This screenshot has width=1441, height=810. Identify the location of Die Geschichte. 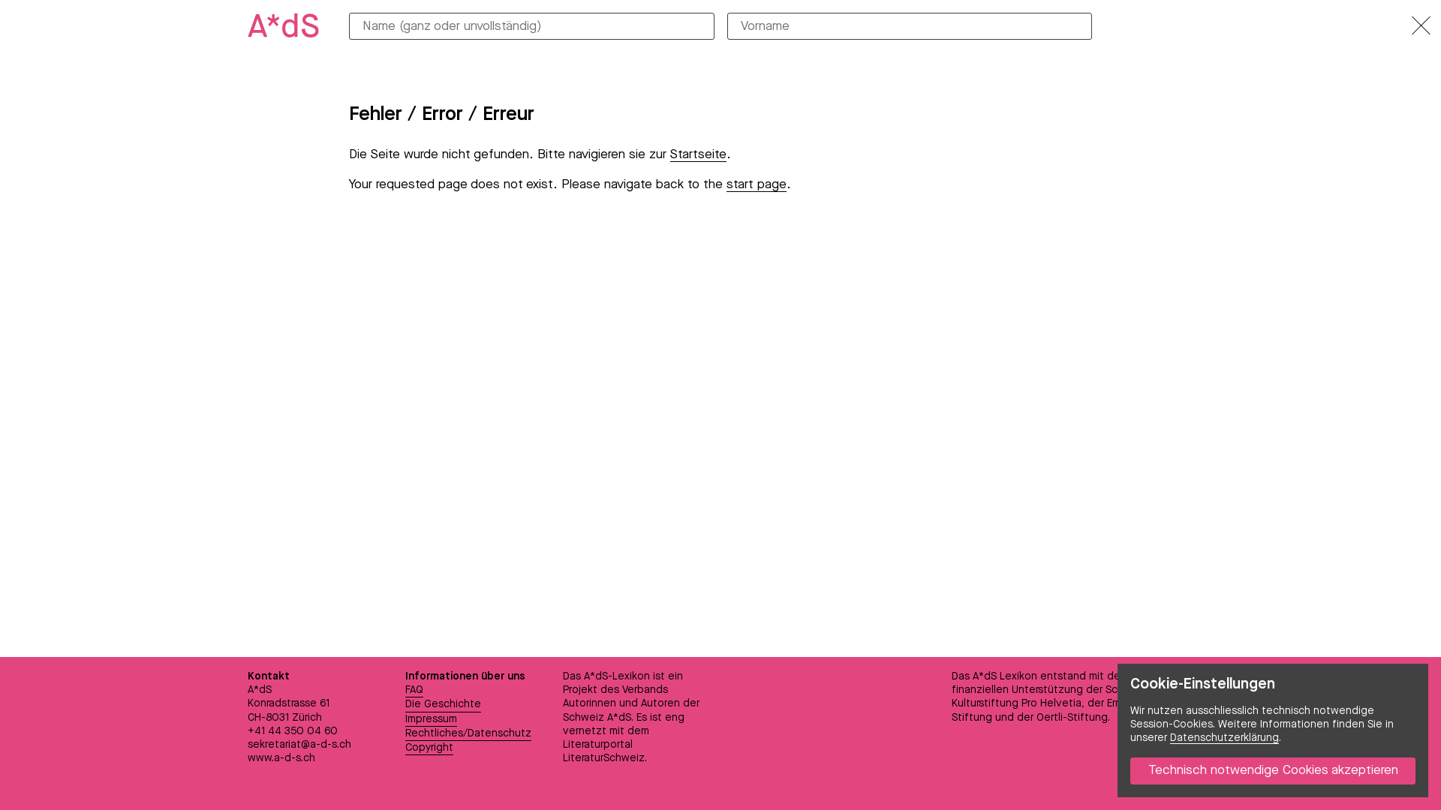
(443, 705).